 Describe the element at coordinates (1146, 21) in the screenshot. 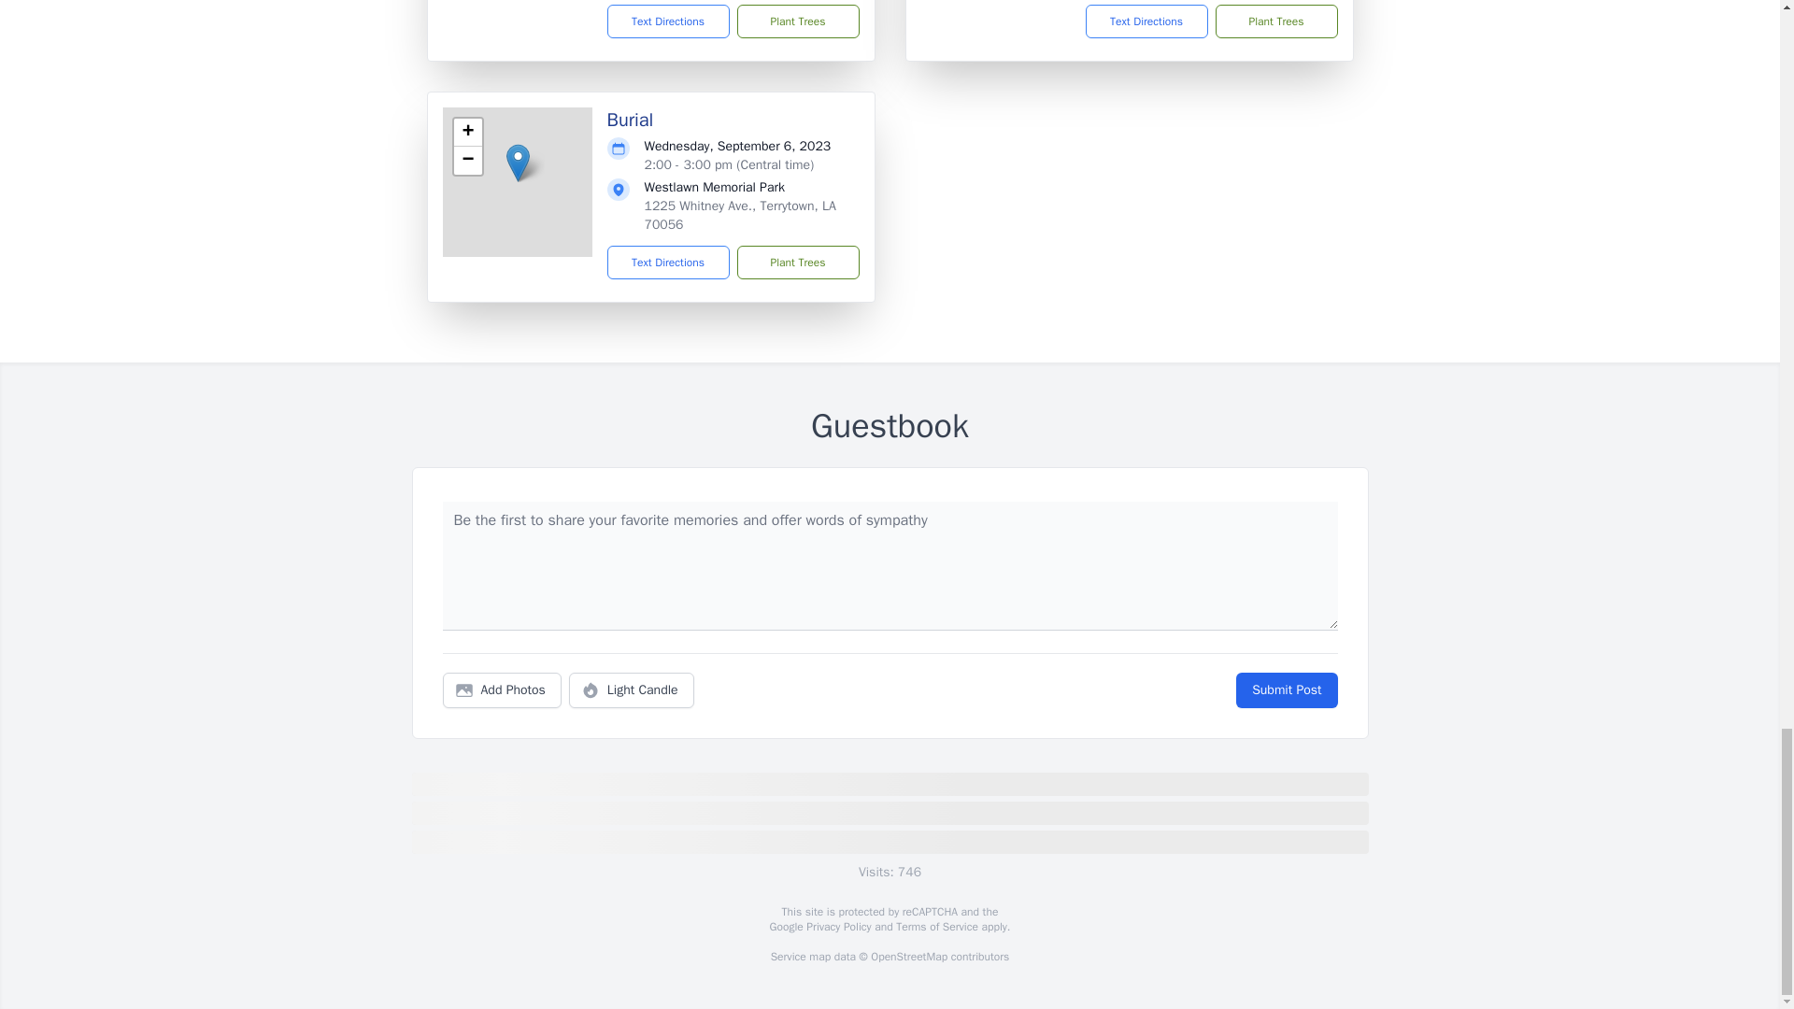

I see `Text Directions` at that location.